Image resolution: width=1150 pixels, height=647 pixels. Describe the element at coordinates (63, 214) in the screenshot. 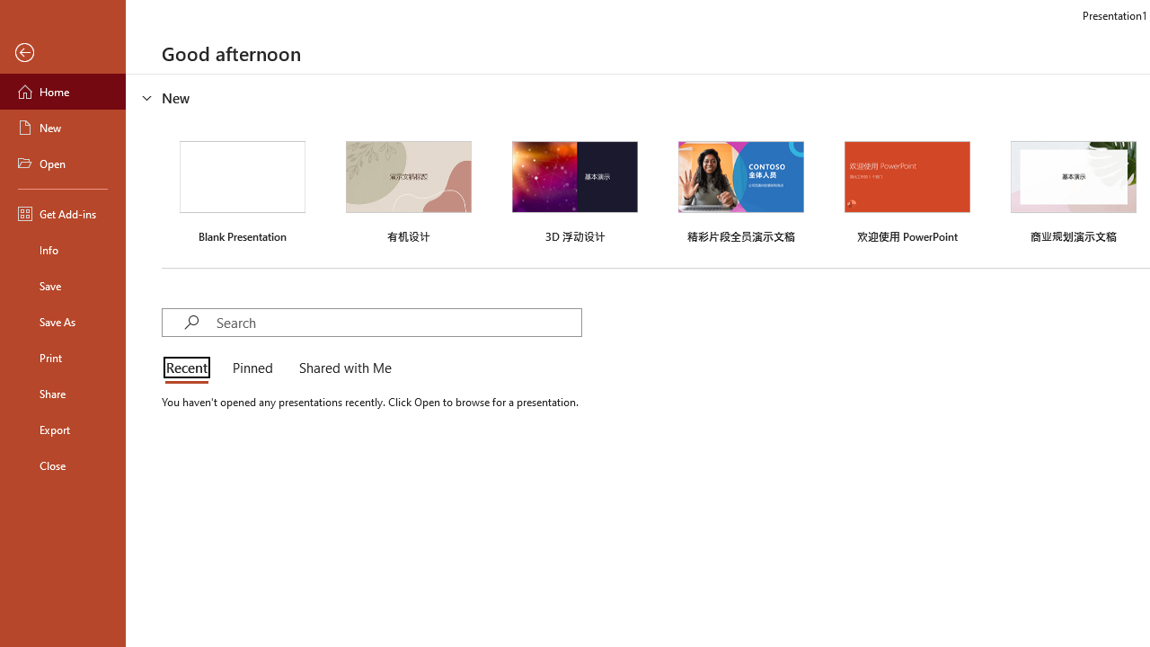

I see `Get Add-ins` at that location.